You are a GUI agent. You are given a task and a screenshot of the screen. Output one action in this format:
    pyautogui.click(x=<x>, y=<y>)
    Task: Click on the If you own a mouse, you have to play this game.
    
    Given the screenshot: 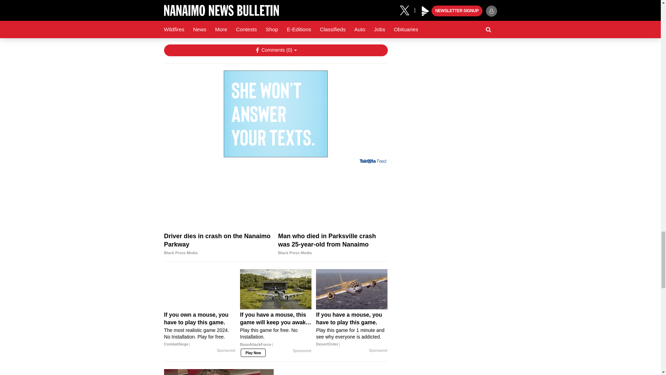 What is the action you would take?
    pyautogui.click(x=200, y=330)
    